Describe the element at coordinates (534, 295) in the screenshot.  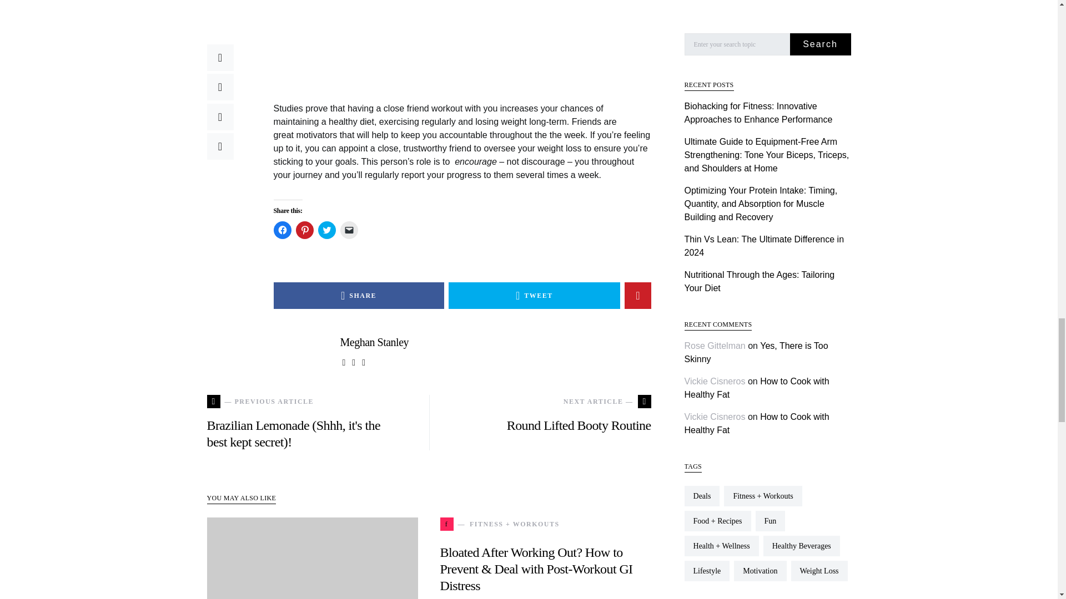
I see `TWEET` at that location.